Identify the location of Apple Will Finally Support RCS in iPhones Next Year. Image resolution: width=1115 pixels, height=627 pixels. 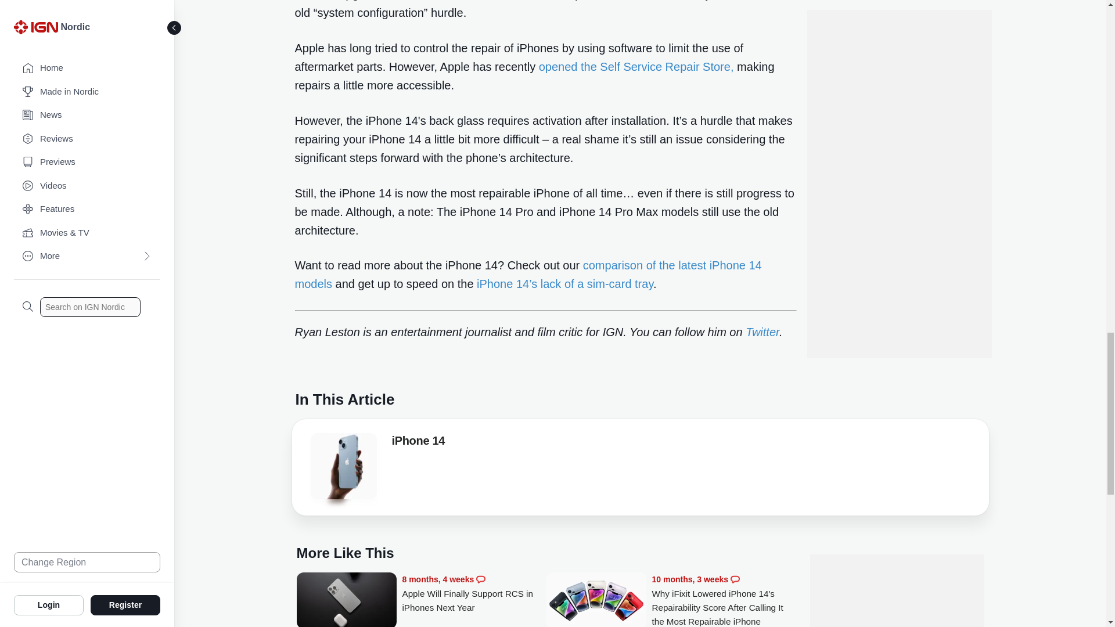
(474, 593).